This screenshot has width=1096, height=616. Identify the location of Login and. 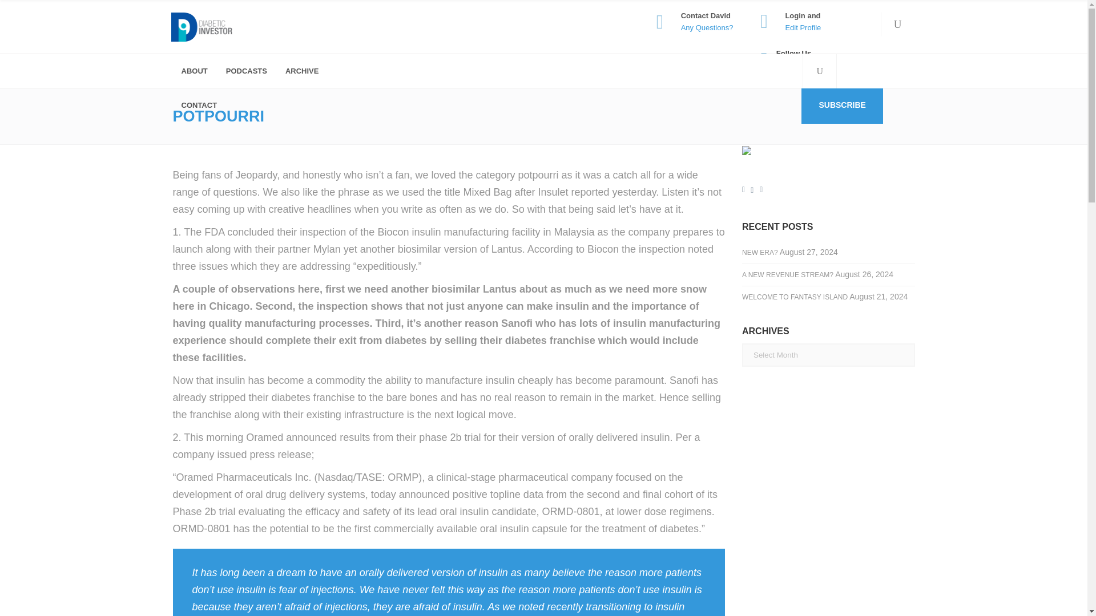
(802, 15).